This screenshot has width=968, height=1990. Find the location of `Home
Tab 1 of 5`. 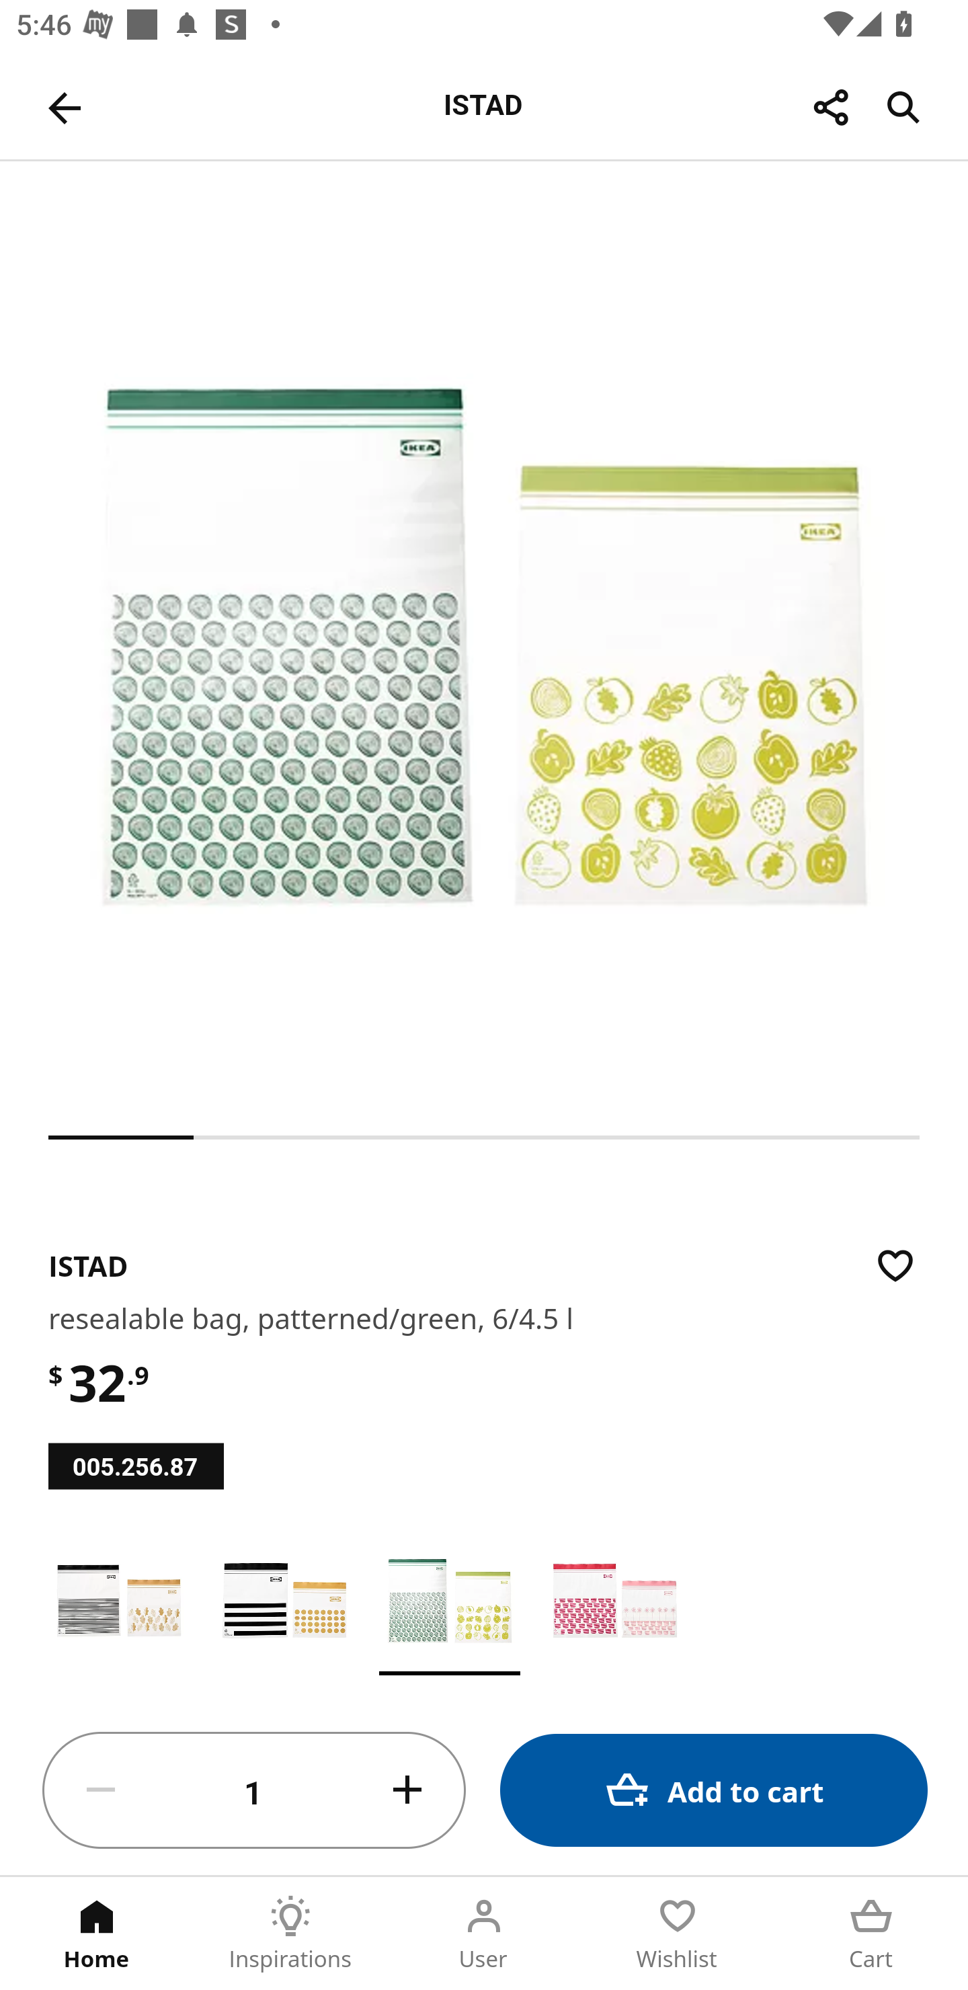

Home
Tab 1 of 5 is located at coordinates (97, 1934).